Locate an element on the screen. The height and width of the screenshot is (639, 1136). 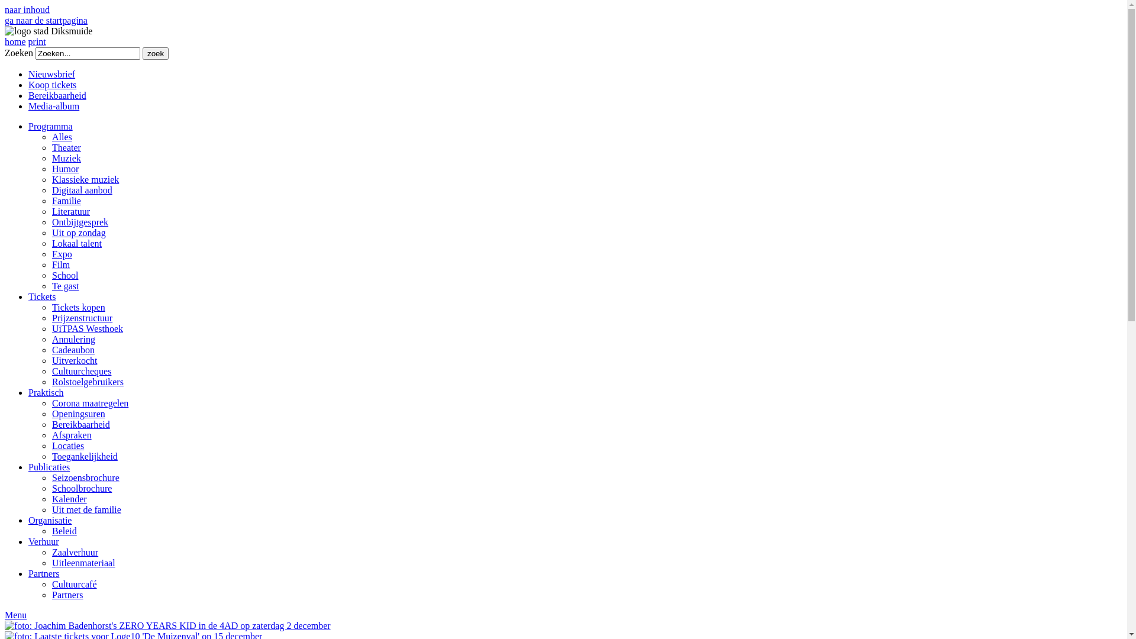
print is located at coordinates (37, 41).